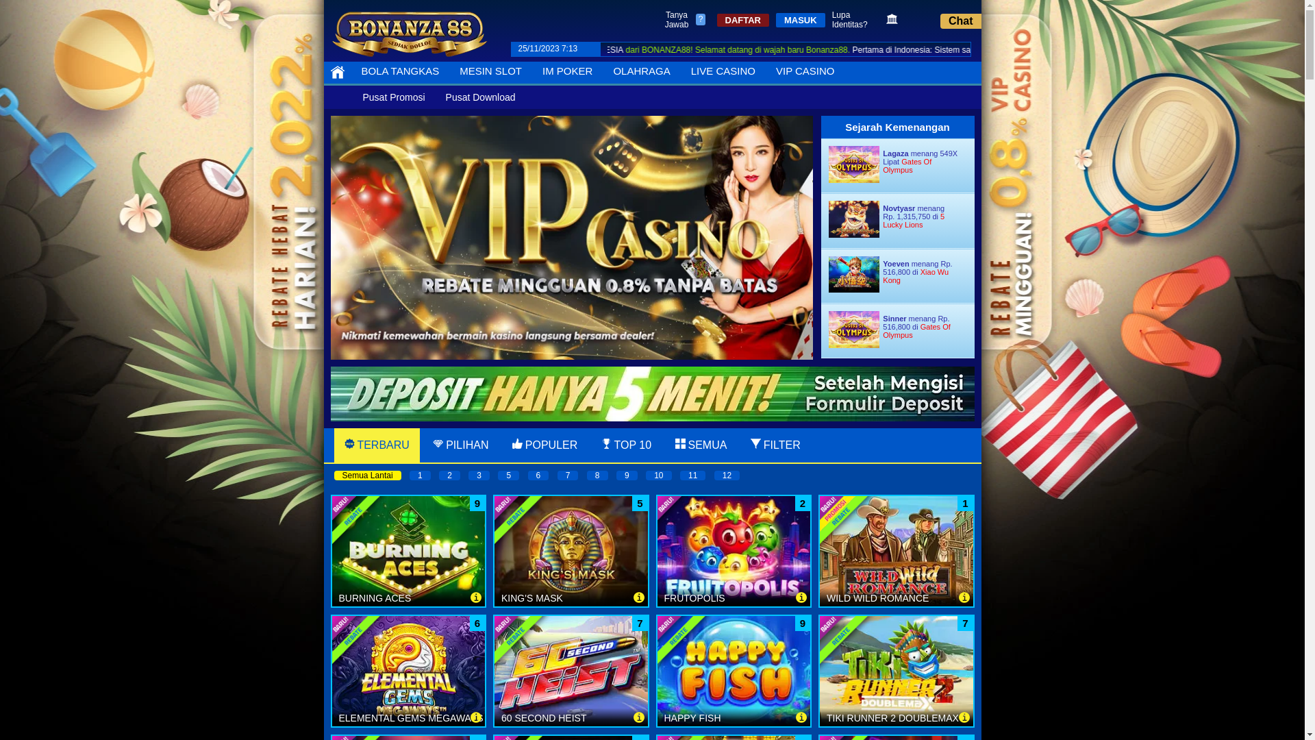 This screenshot has width=1315, height=740. I want to click on FILTER, so click(782, 445).